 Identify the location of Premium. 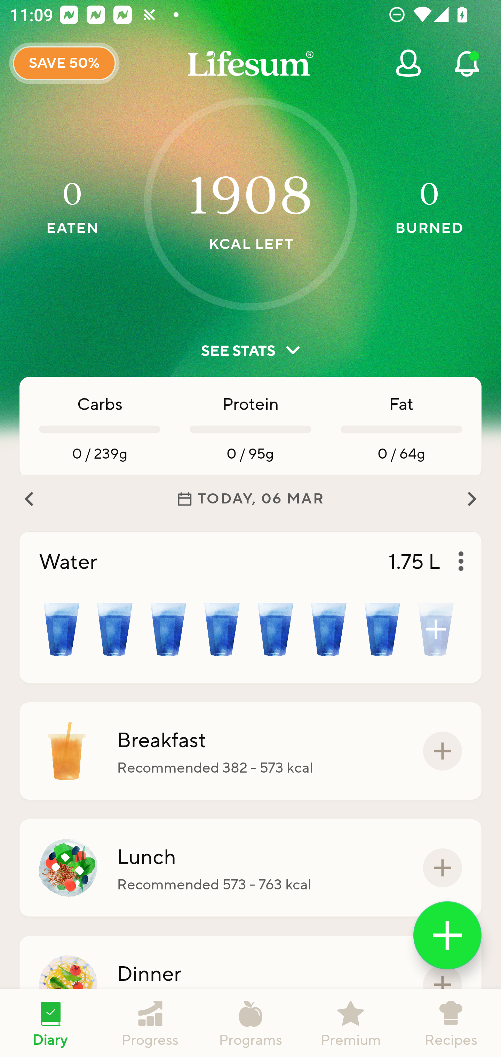
(351, 1023).